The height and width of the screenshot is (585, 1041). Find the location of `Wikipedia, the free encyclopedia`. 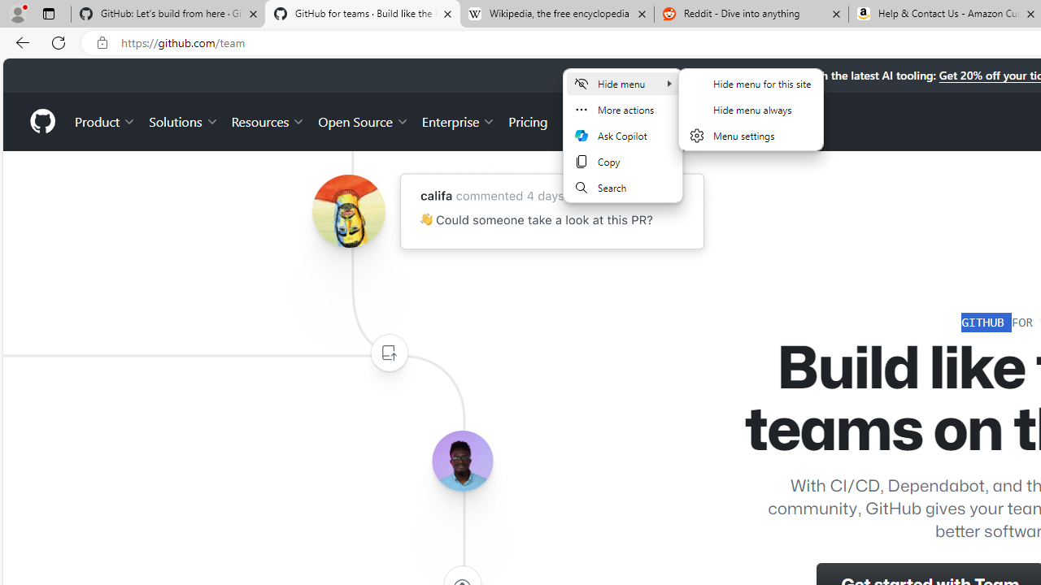

Wikipedia, the free encyclopedia is located at coordinates (556, 15).